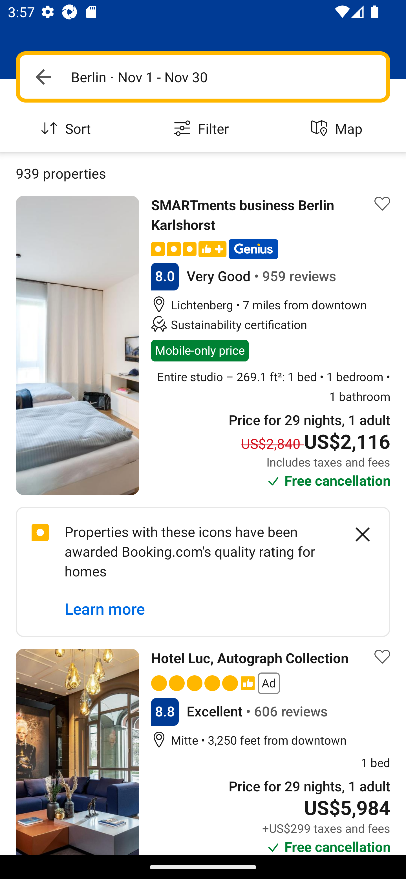 The height and width of the screenshot is (879, 406). Describe the element at coordinates (338, 129) in the screenshot. I see `Map` at that location.